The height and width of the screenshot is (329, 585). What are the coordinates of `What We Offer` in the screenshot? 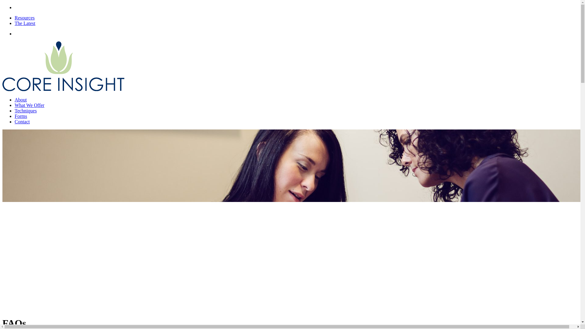 It's located at (29, 105).